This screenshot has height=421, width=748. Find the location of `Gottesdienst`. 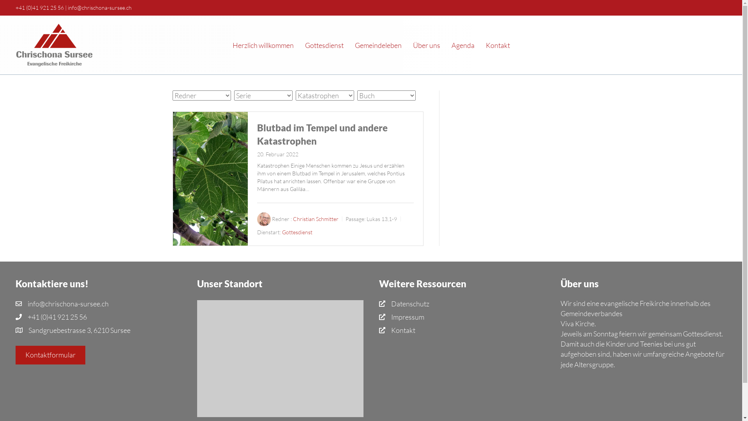

Gottesdienst is located at coordinates (297, 232).